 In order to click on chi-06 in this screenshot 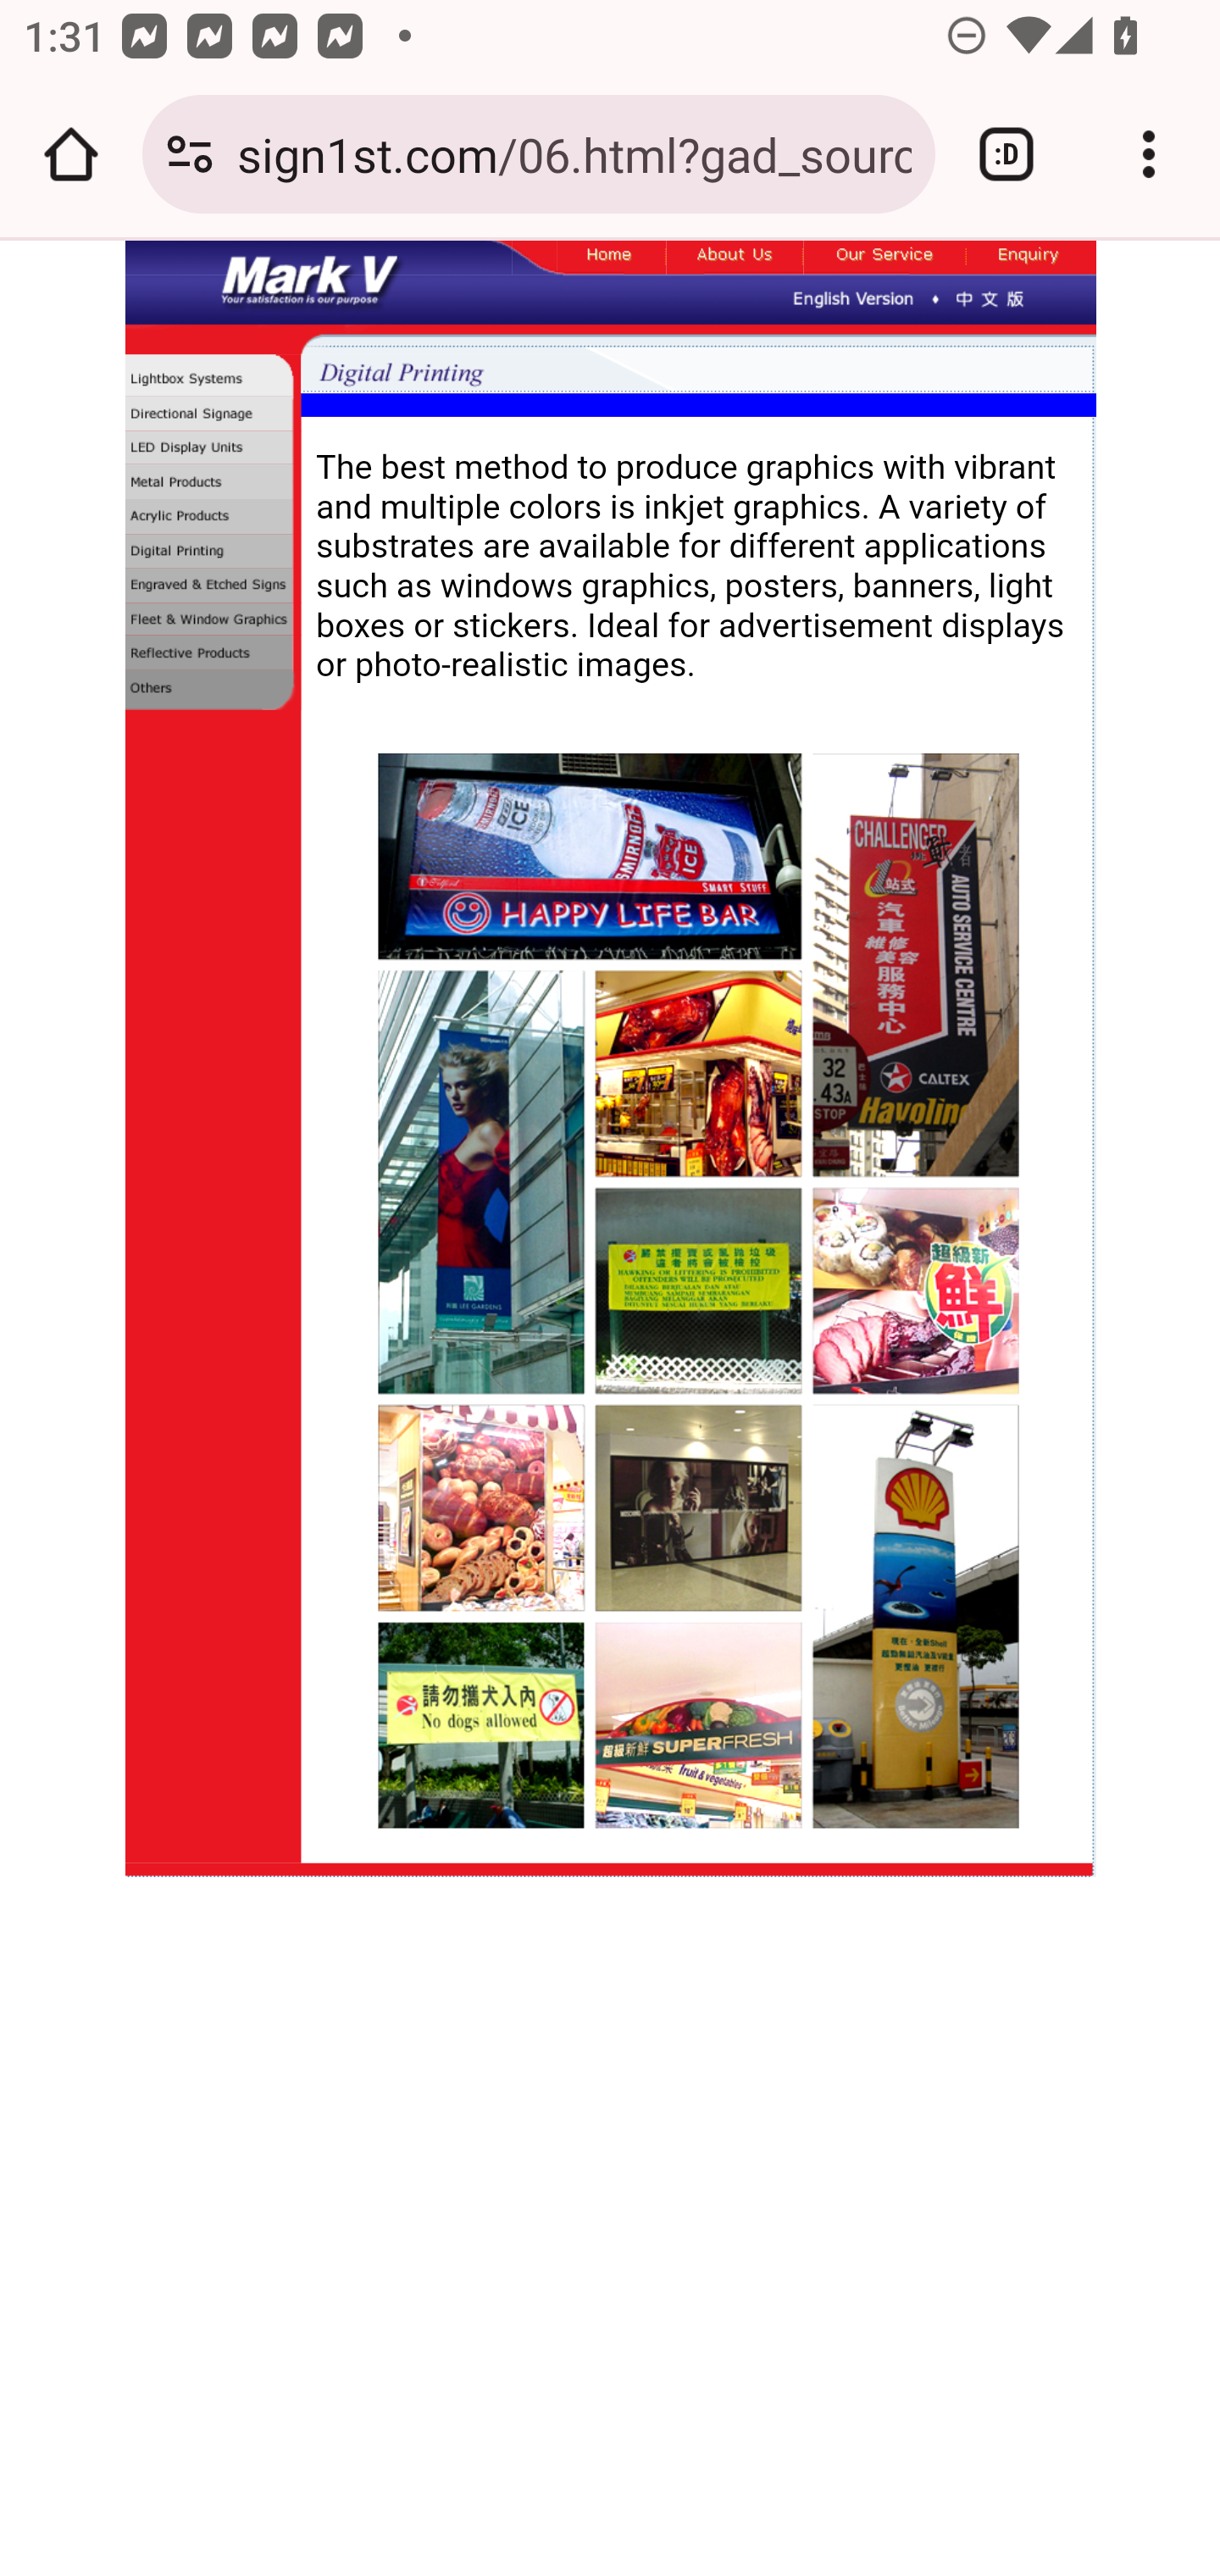, I will do `click(990, 297)`.